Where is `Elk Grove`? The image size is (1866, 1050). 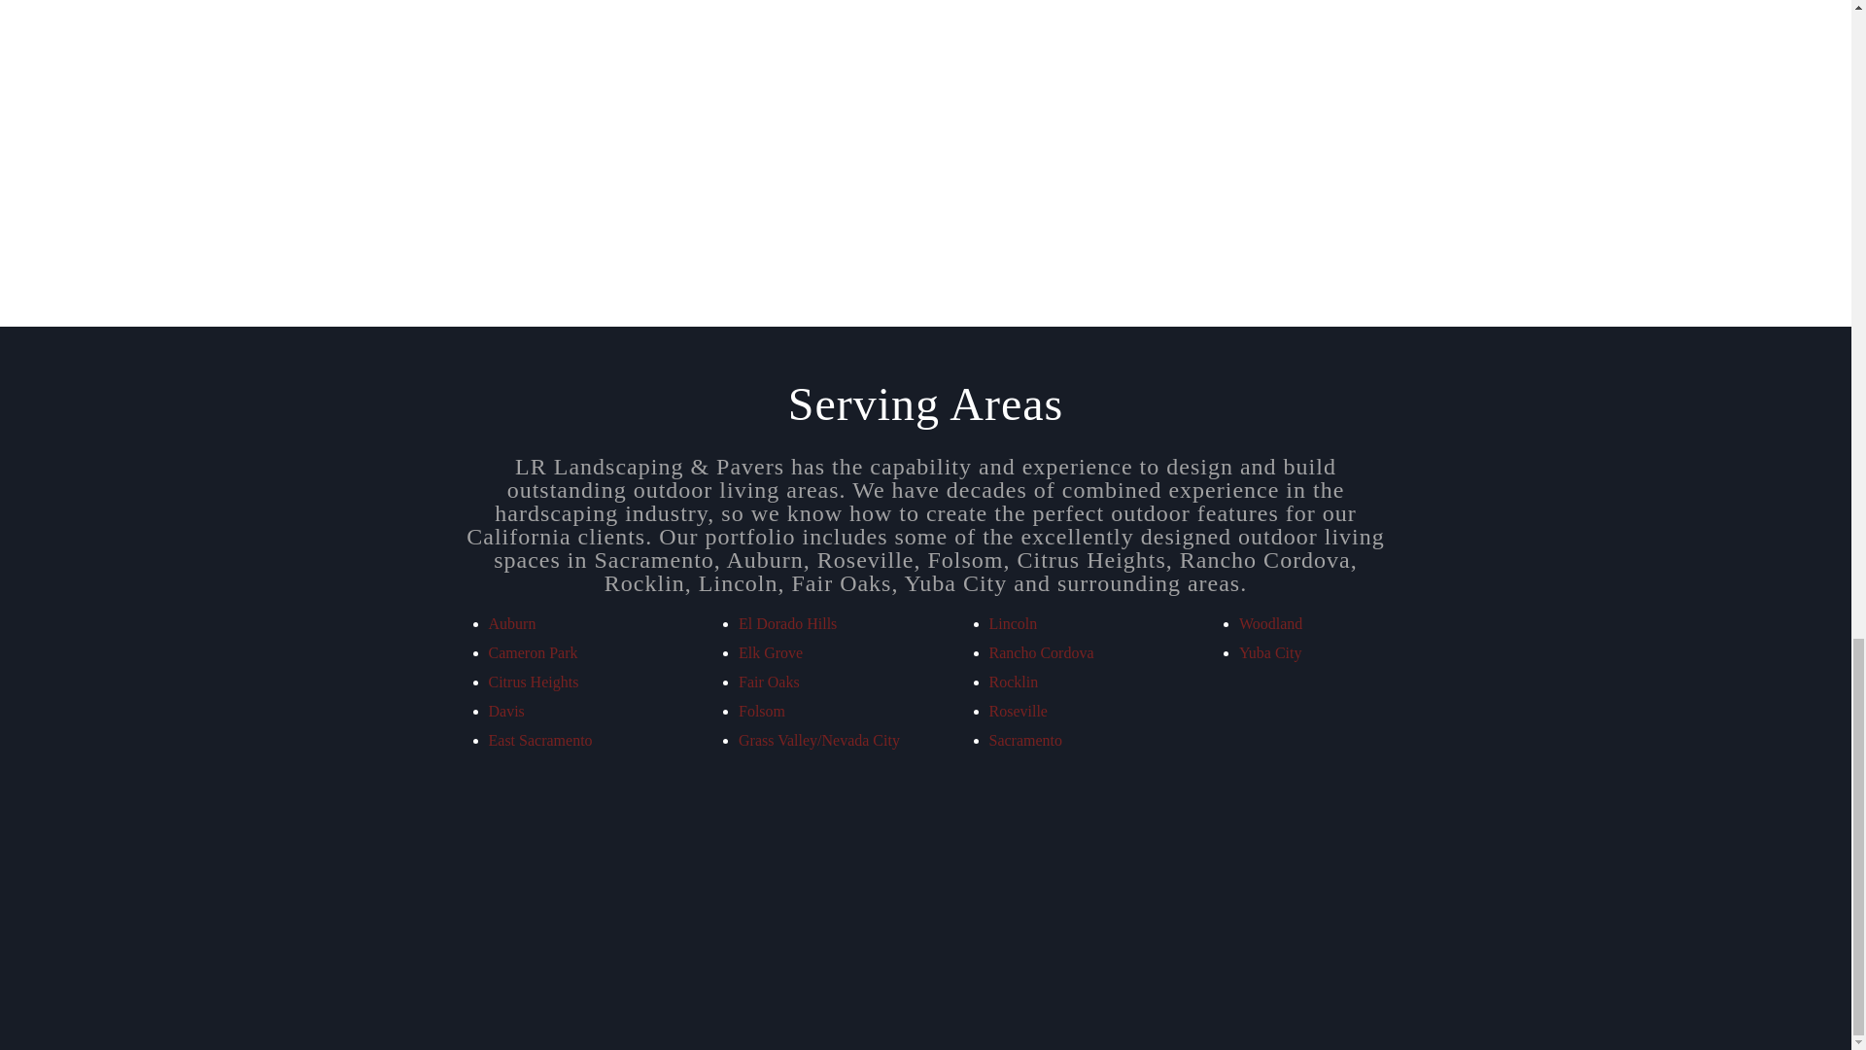 Elk Grove is located at coordinates (770, 653).